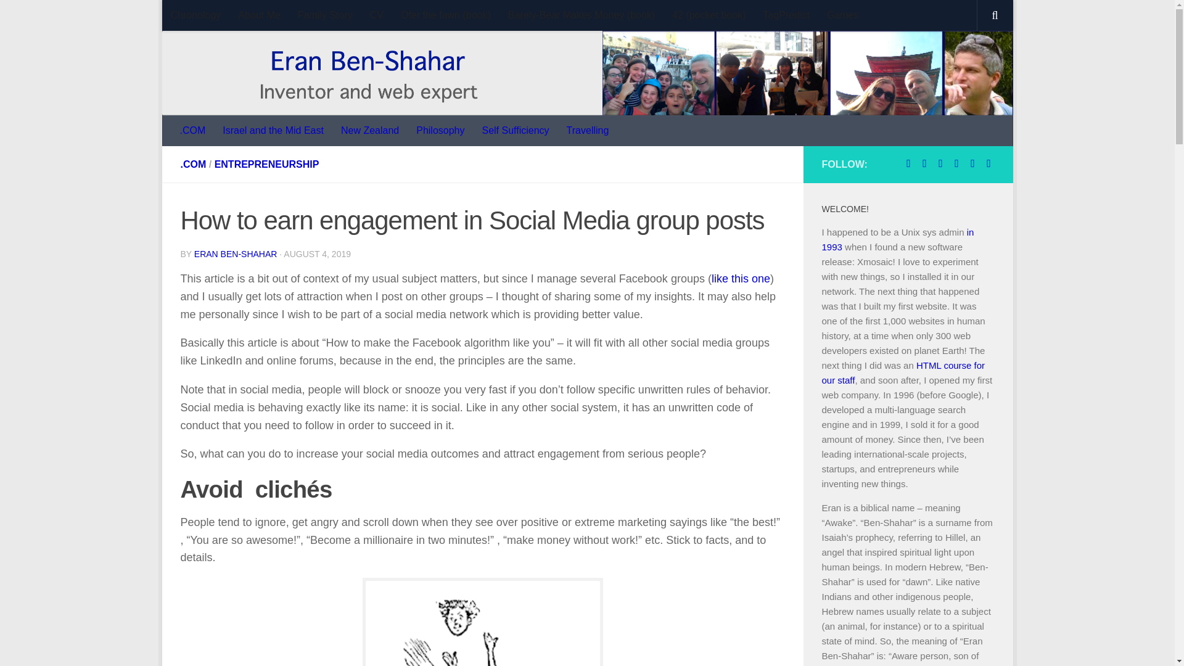 The image size is (1184, 666). What do you see at coordinates (236, 254) in the screenshot?
I see `Posts by Eran Ben-Shahar` at bounding box center [236, 254].